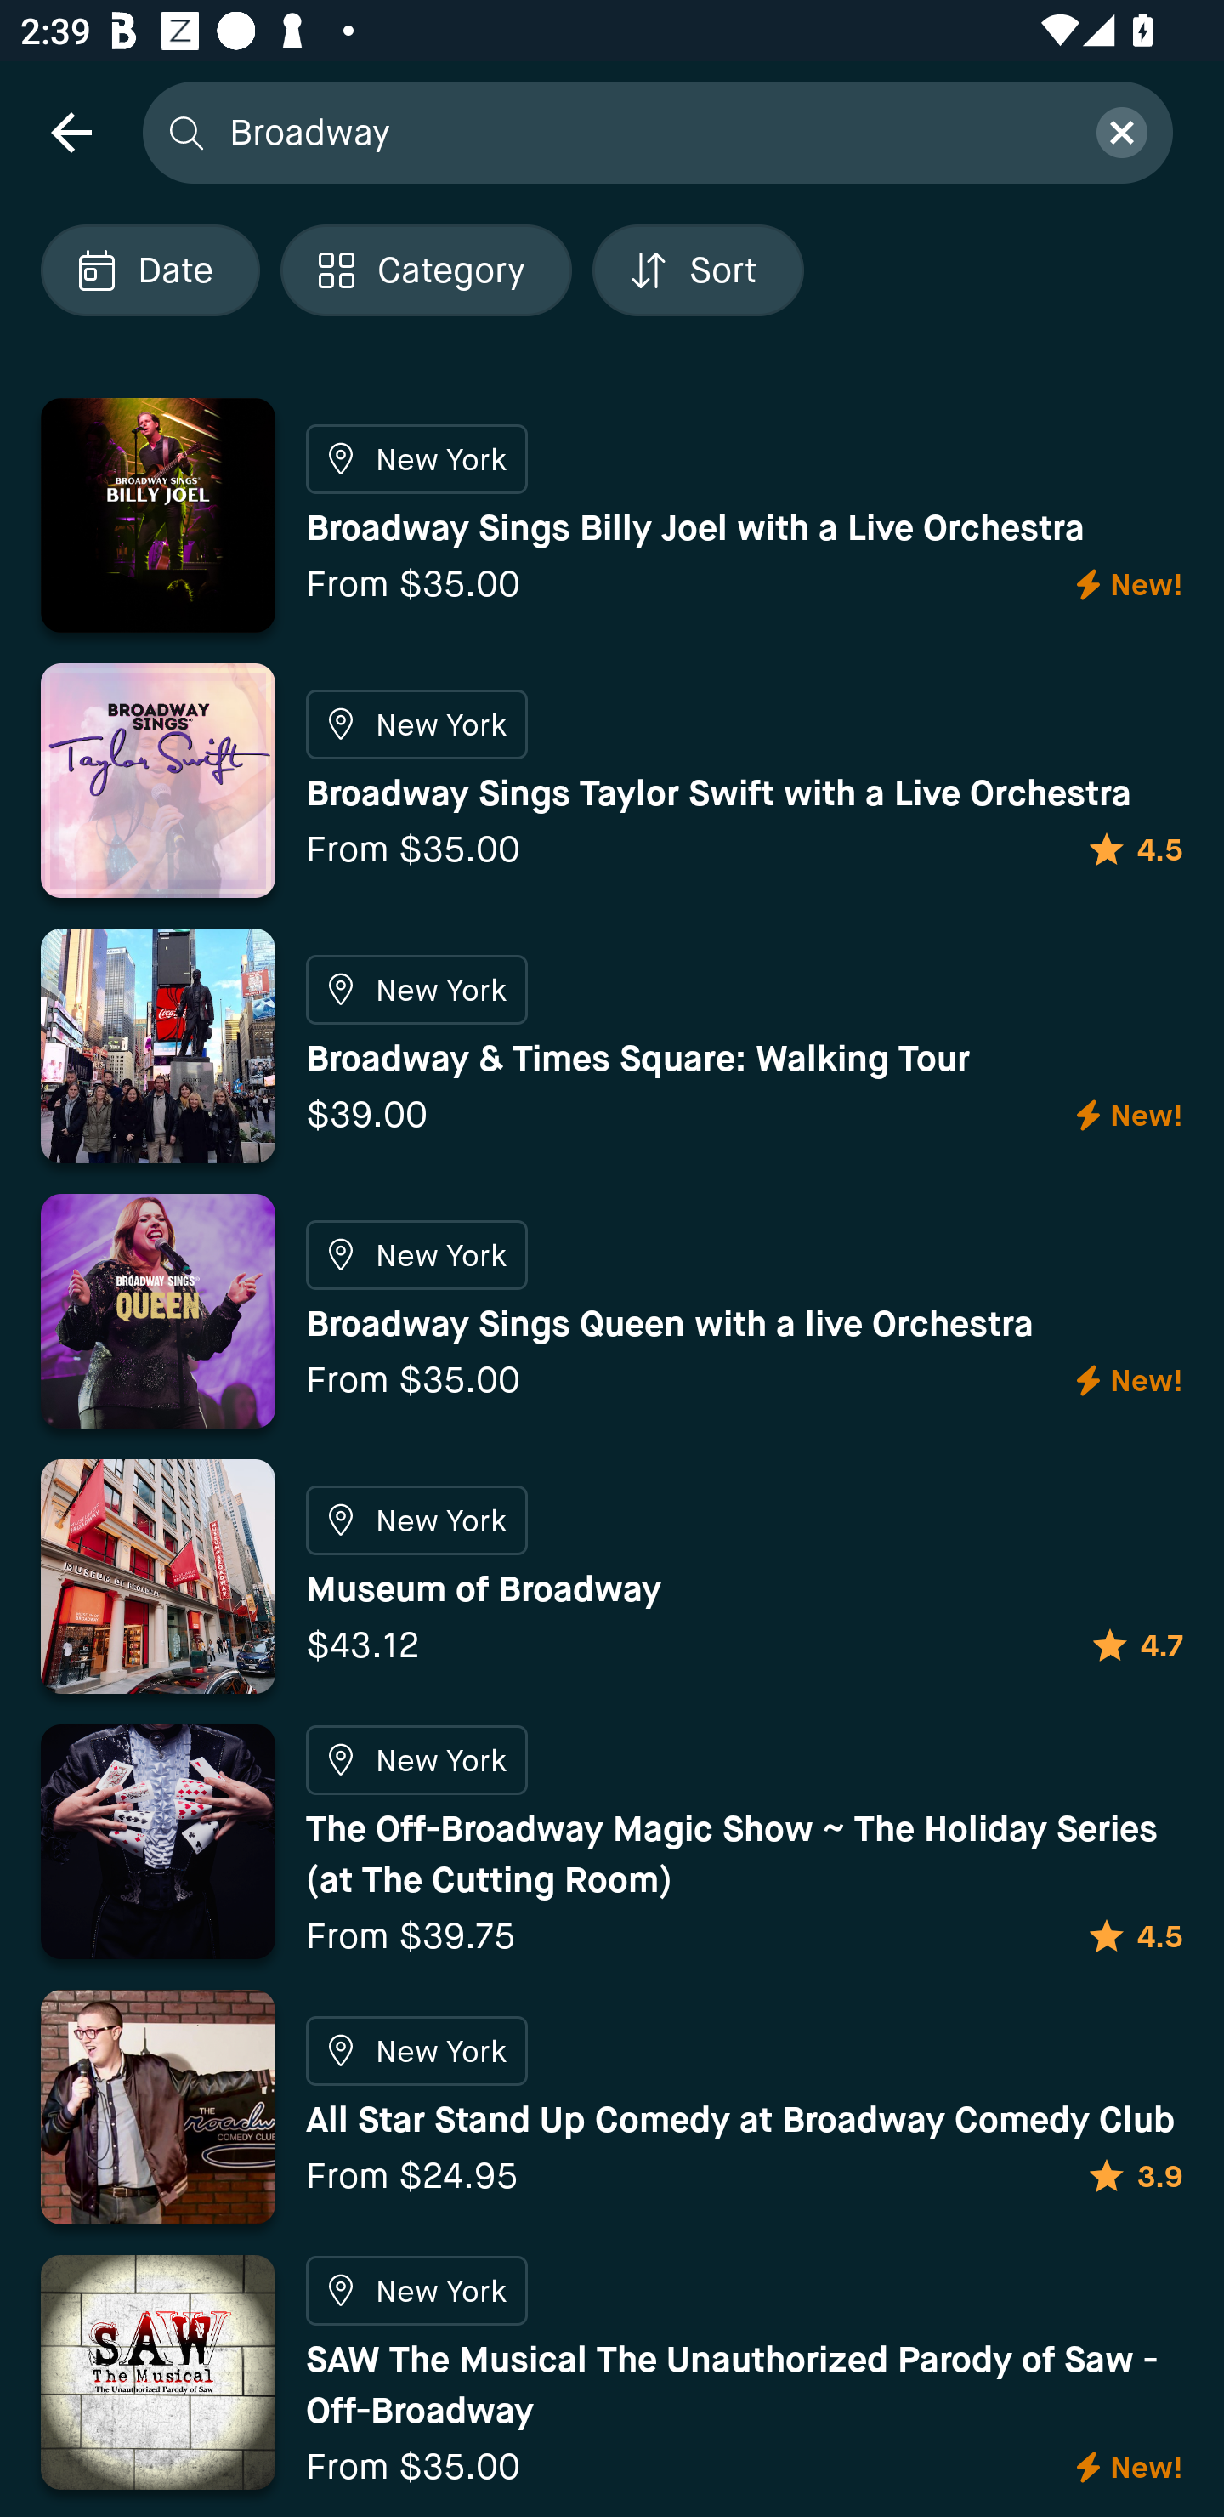  I want to click on Localized description Date, so click(150, 270).